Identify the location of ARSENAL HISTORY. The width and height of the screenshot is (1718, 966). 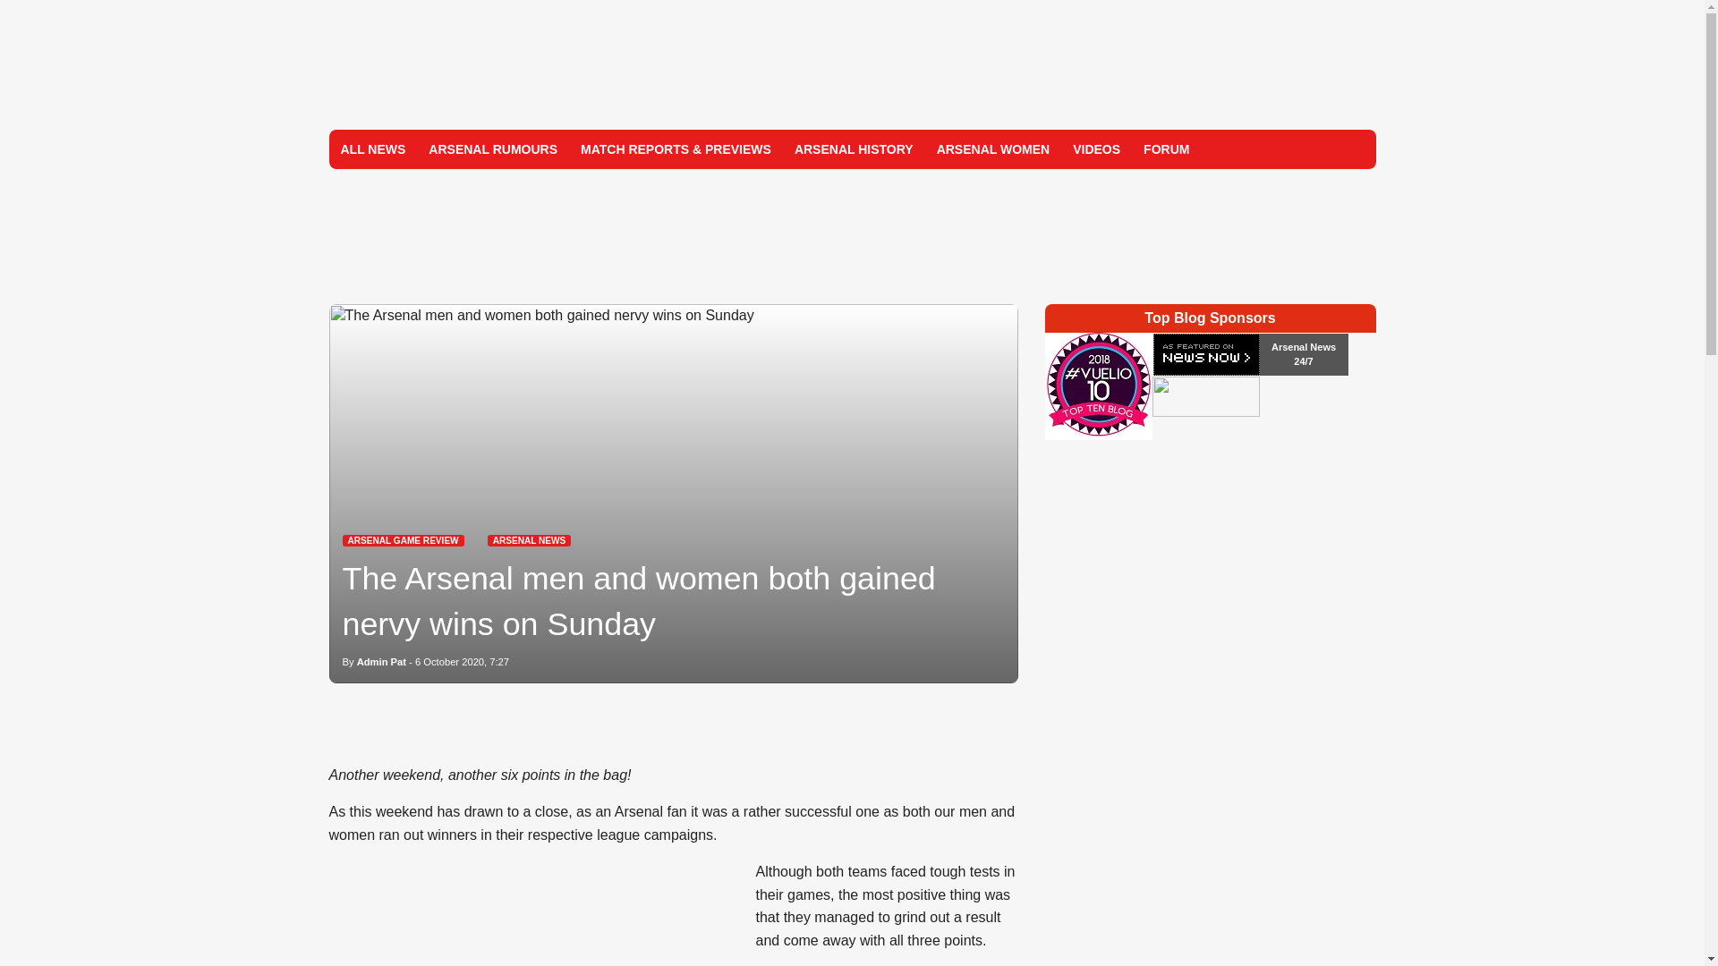
(854, 148).